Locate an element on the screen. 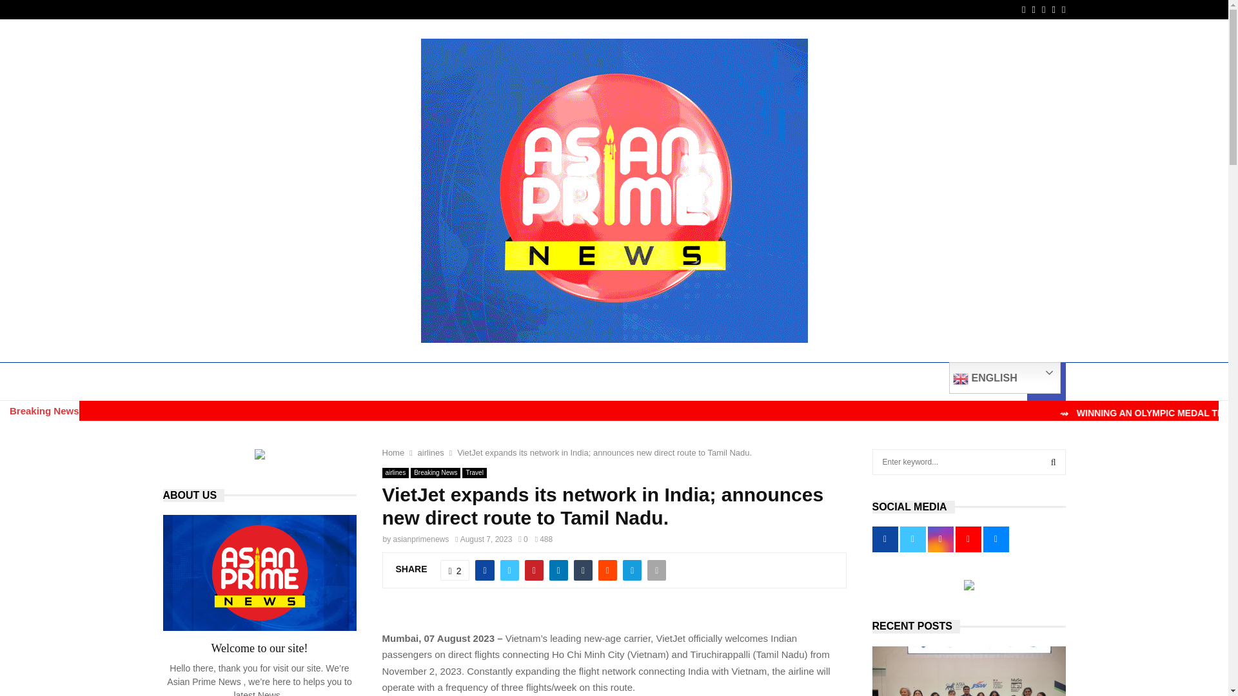  NEW PRODUCTS is located at coordinates (767, 382).